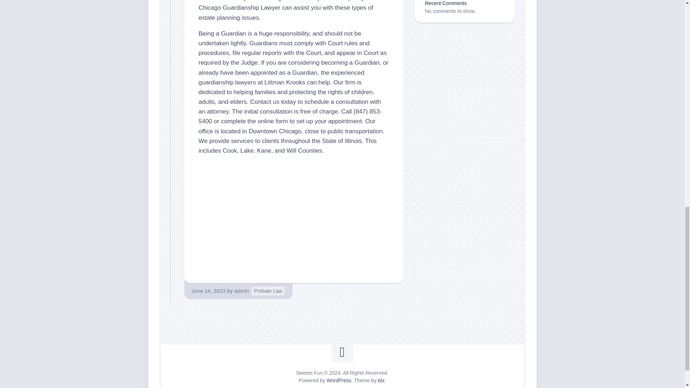 Image resolution: width=690 pixels, height=388 pixels. Describe the element at coordinates (241, 291) in the screenshot. I see `Posts by admin` at that location.